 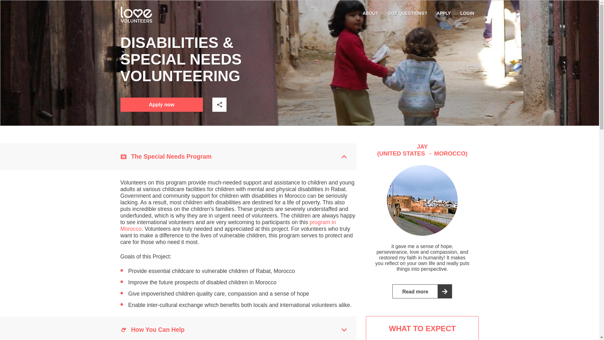 I want to click on LOGIN, so click(x=467, y=13).